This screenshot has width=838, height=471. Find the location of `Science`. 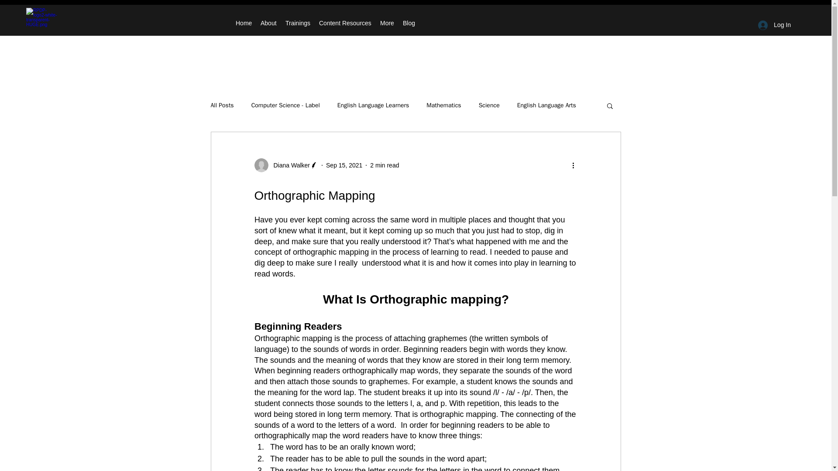

Science is located at coordinates (489, 106).